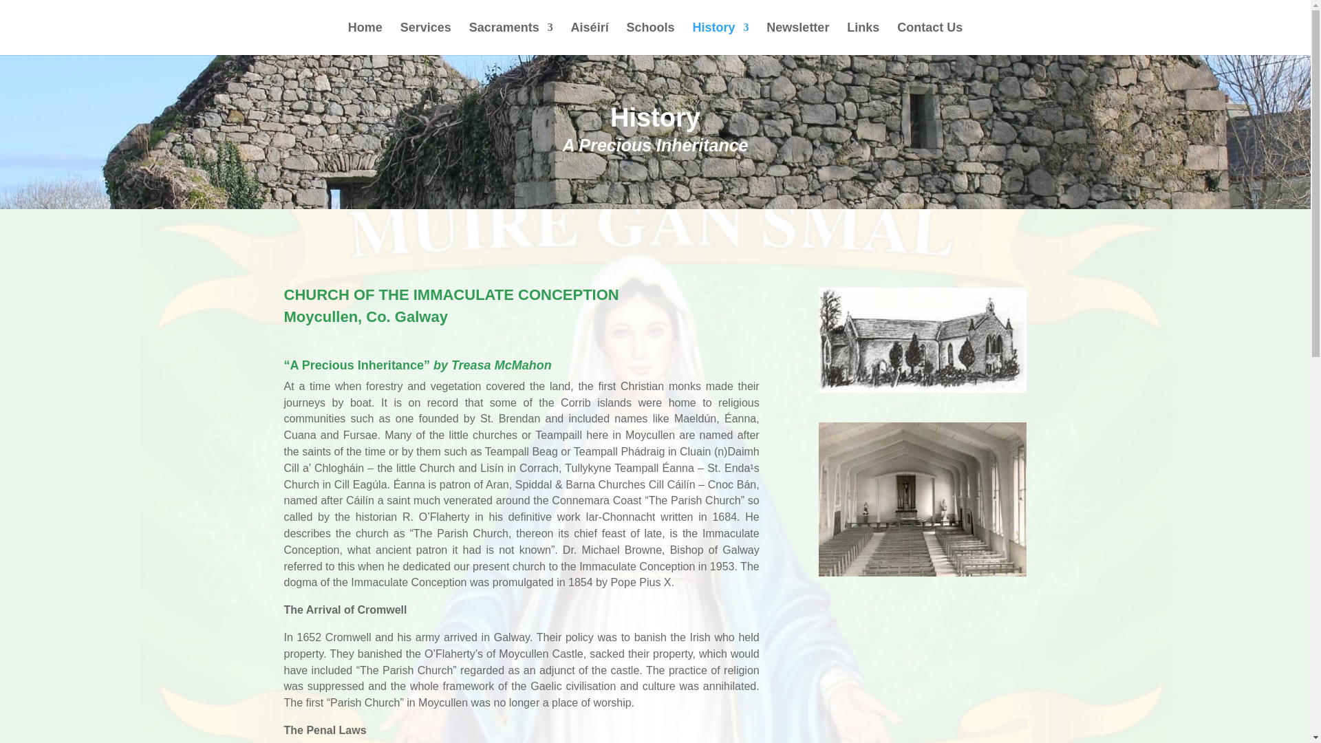  Describe the element at coordinates (720, 39) in the screenshot. I see `History` at that location.